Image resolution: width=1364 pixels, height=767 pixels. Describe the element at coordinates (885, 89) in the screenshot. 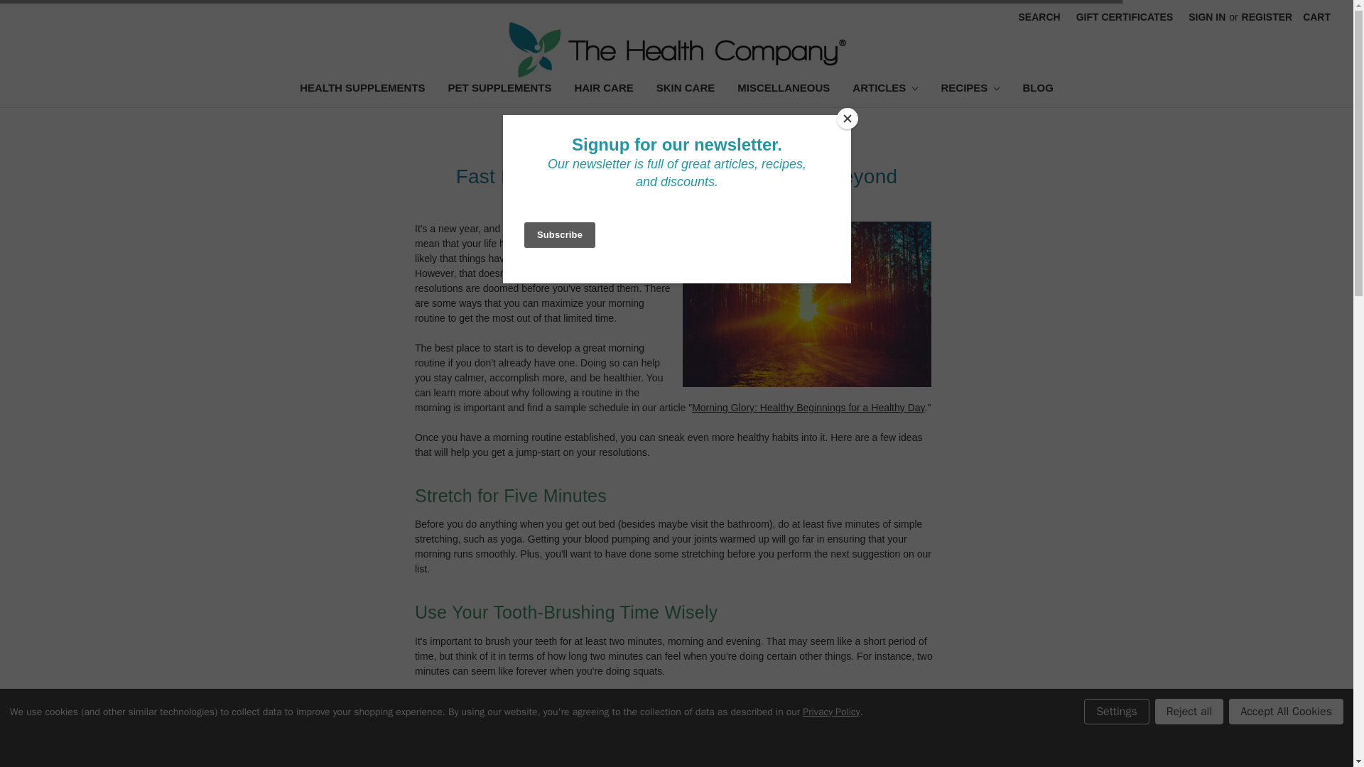

I see `ARTICLES` at that location.